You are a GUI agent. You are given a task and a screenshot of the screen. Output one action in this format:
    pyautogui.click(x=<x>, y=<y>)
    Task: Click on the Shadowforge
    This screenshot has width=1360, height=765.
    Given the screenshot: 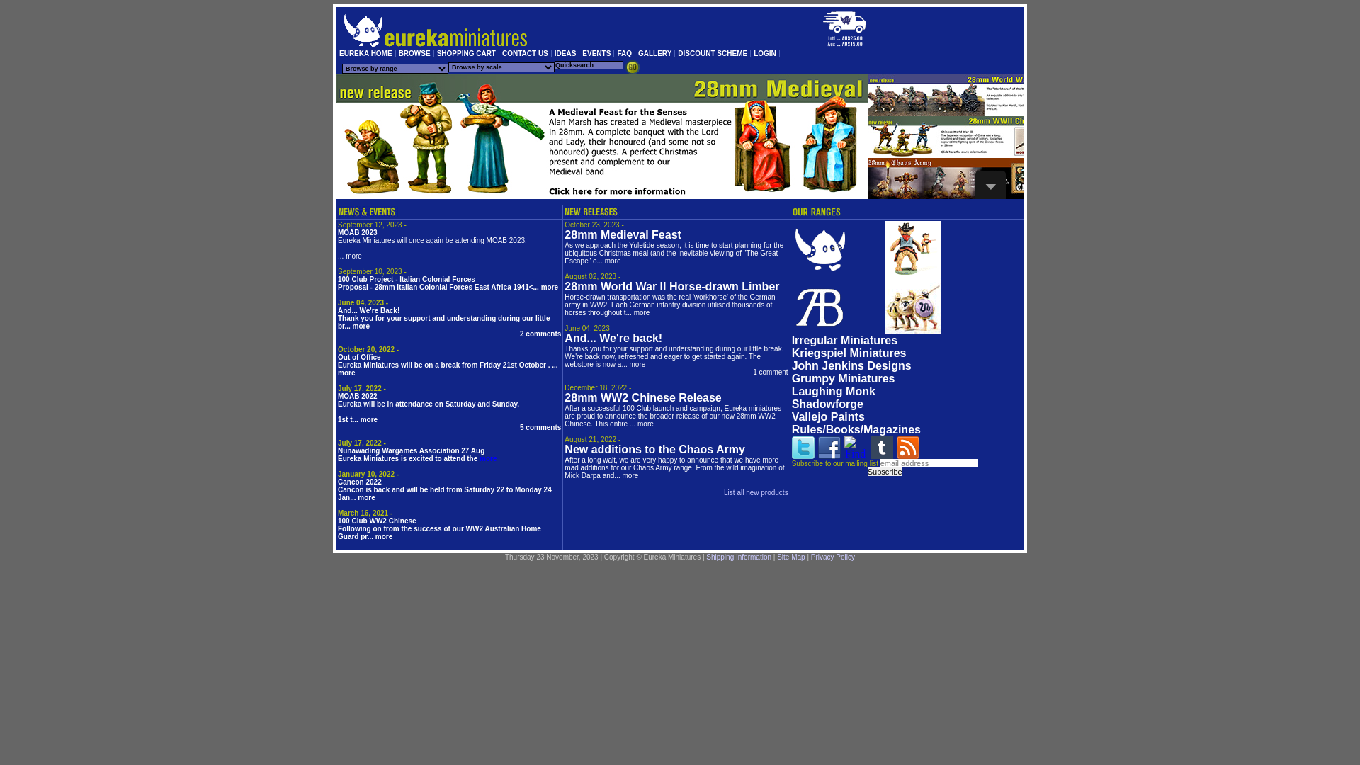 What is the action you would take?
    pyautogui.click(x=827, y=404)
    